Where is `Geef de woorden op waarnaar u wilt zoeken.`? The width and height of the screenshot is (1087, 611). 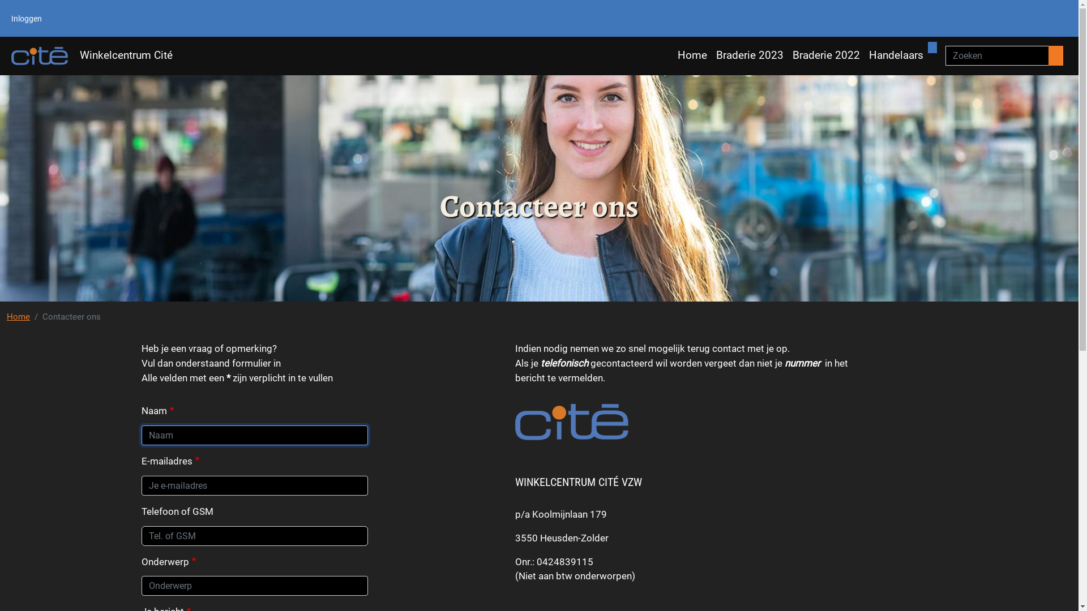 Geef de woorden op waarnaar u wilt zoeken. is located at coordinates (998, 55).